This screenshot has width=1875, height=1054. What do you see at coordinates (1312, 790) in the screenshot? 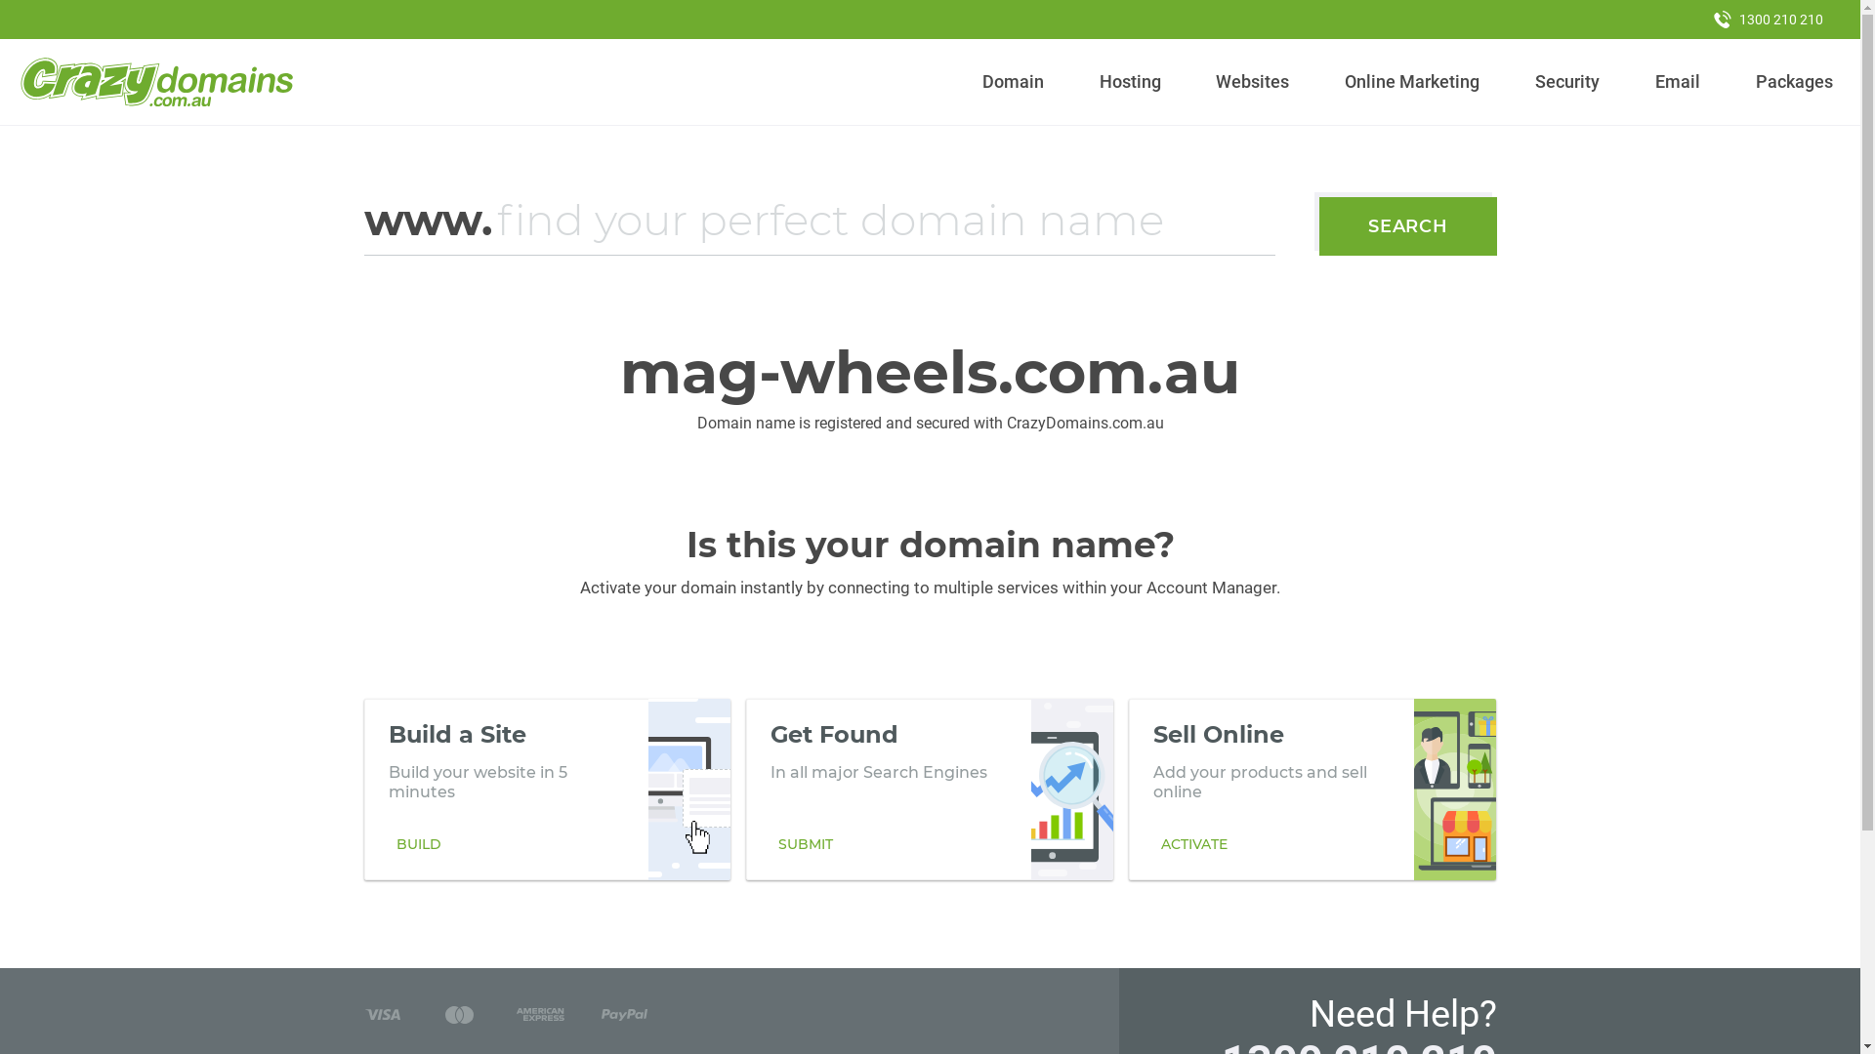
I see `Sell Online
Add your products and sell online
ACTIVATE` at bounding box center [1312, 790].